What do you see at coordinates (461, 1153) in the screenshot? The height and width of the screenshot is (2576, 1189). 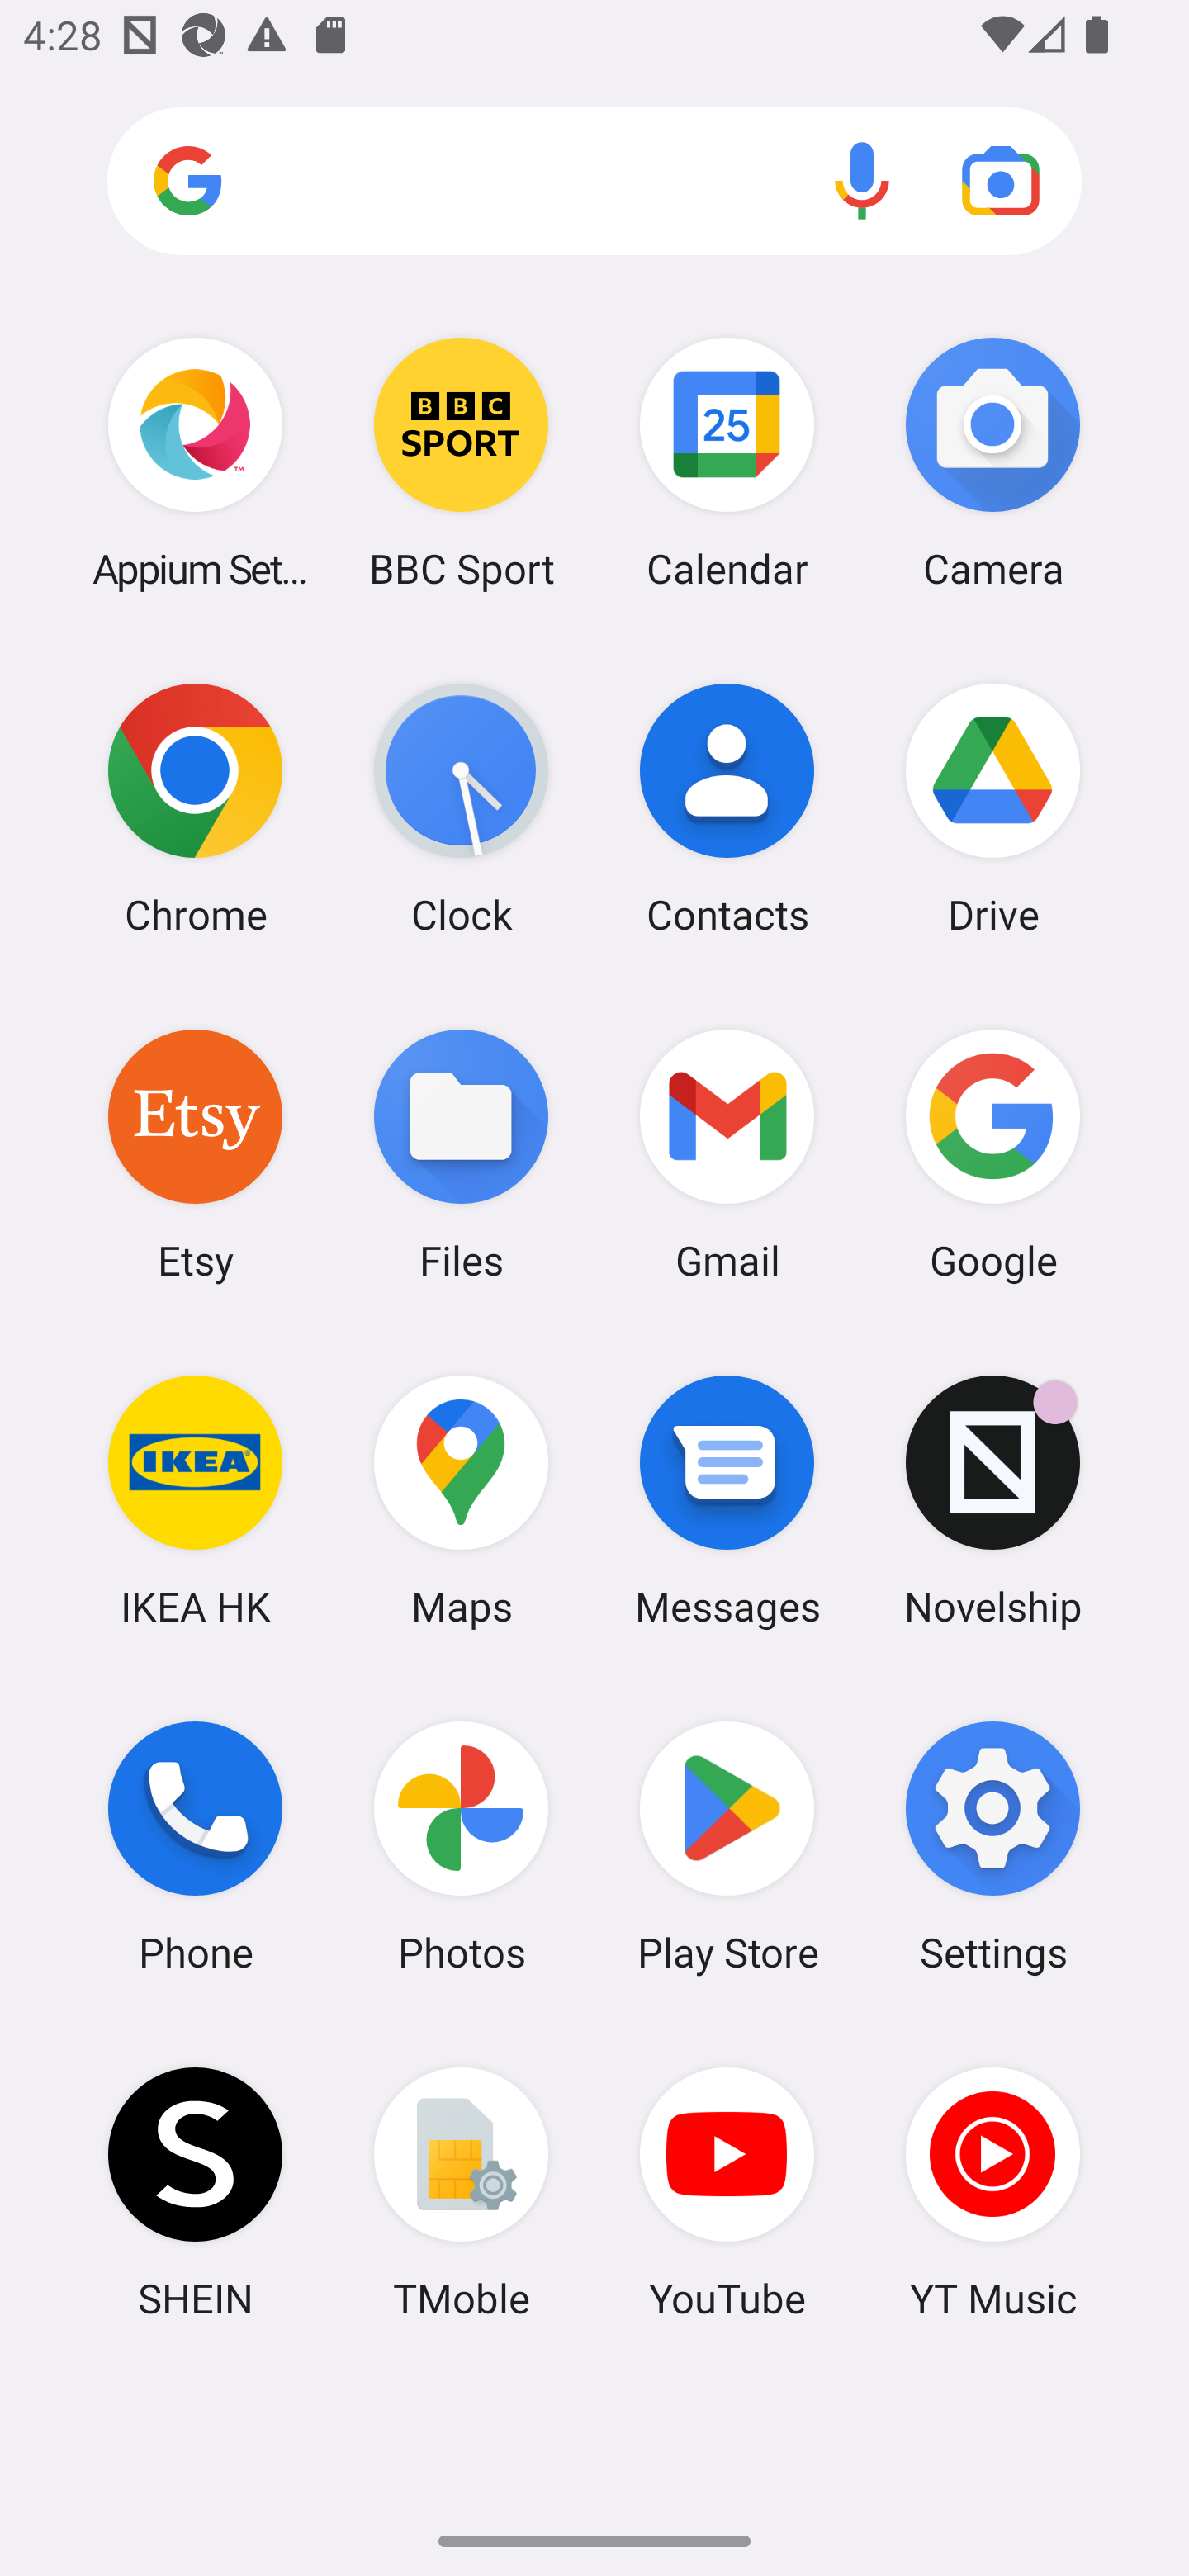 I see `Files` at bounding box center [461, 1153].